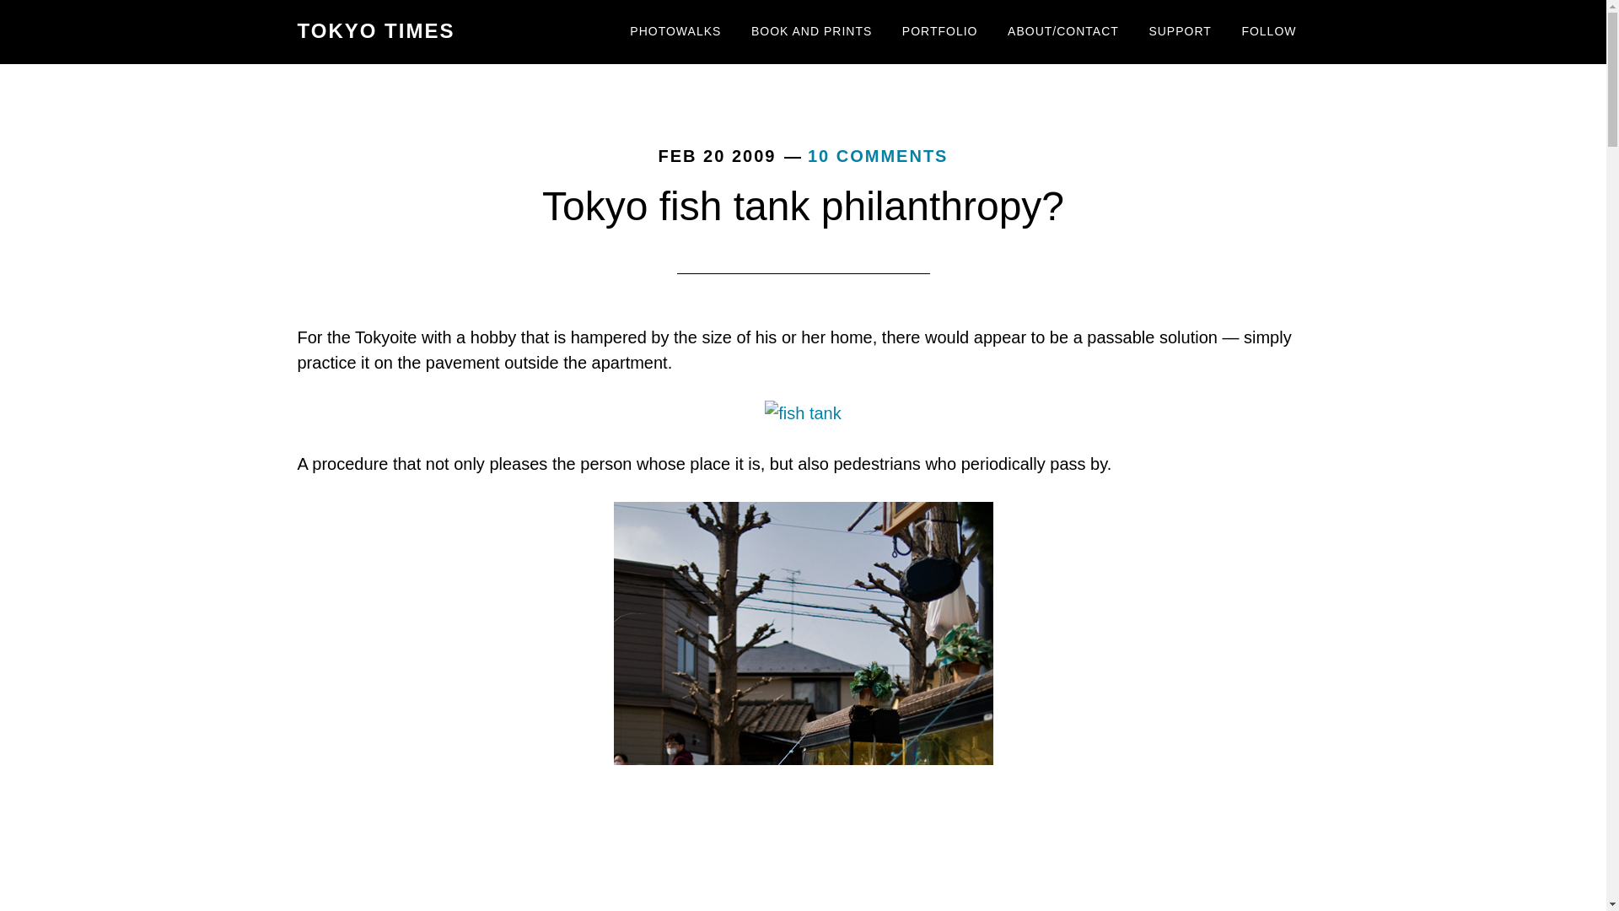  I want to click on PHOTOWALKS, so click(675, 32).